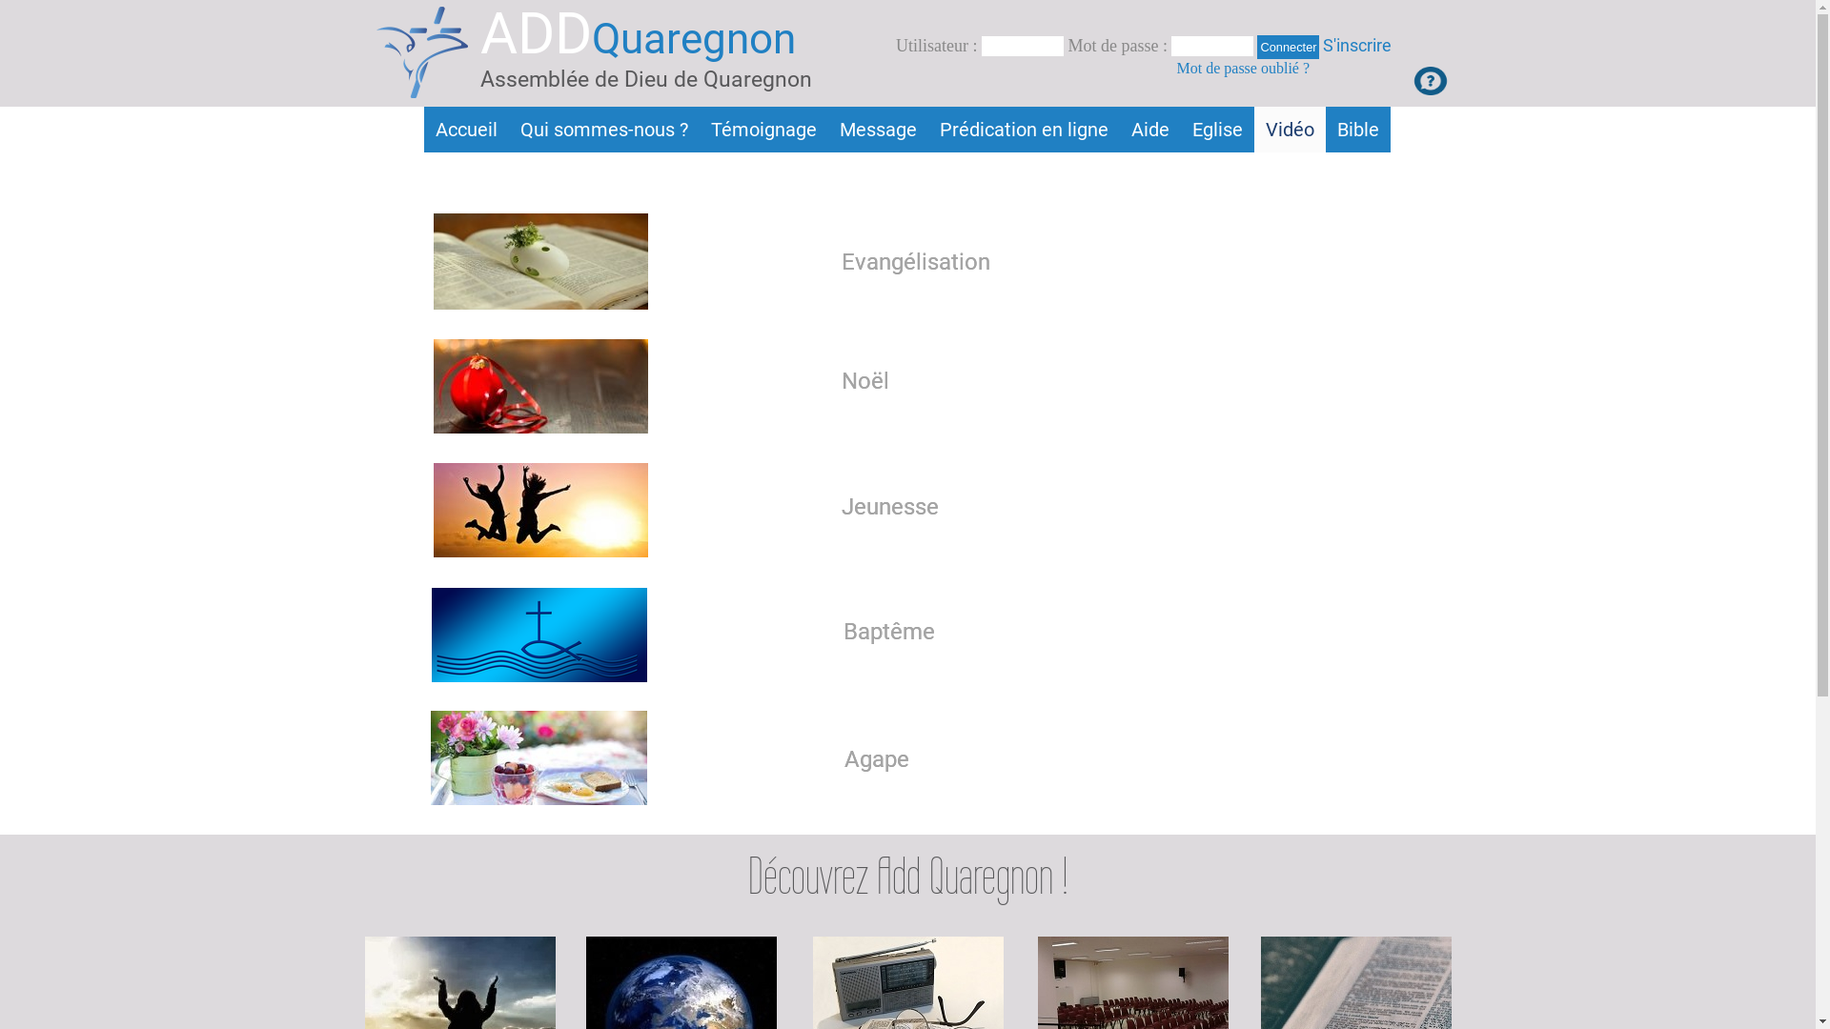  Describe the element at coordinates (1216, 130) in the screenshot. I see `Eglise` at that location.